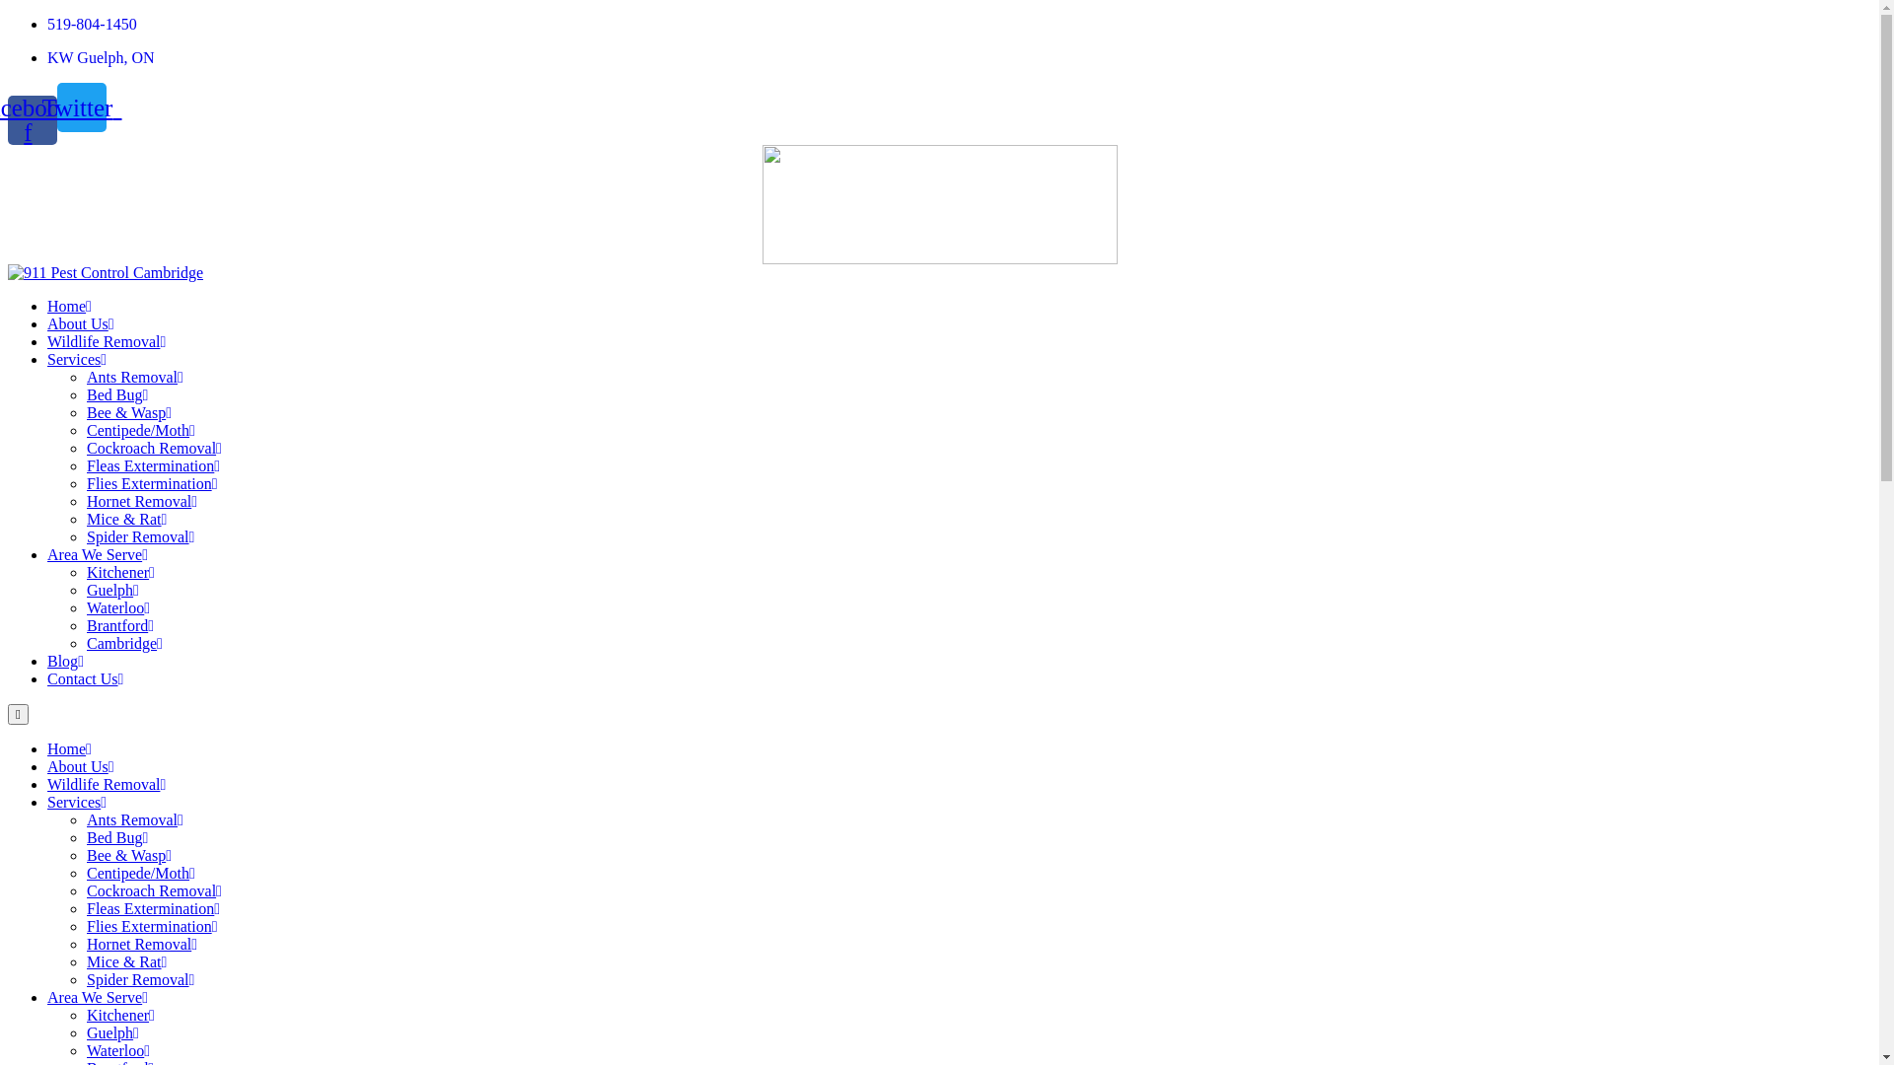 The width and height of the screenshot is (1894, 1065). What do you see at coordinates (135, 377) in the screenshot?
I see `Ants Removal` at bounding box center [135, 377].